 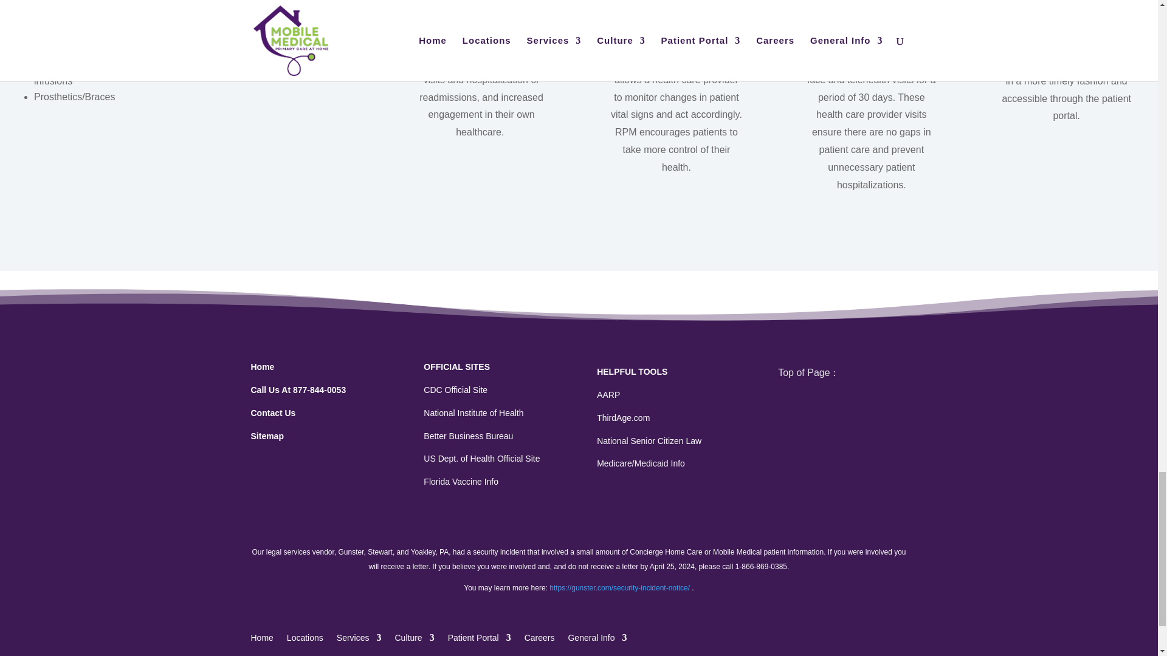 What do you see at coordinates (473, 412) in the screenshot?
I see `National Institute of Health` at bounding box center [473, 412].